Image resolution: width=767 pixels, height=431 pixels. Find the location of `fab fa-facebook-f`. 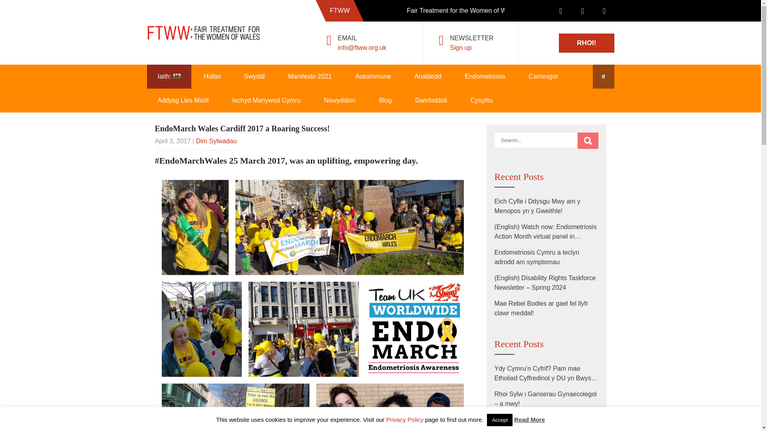

fab fa-facebook-f is located at coordinates (560, 12).